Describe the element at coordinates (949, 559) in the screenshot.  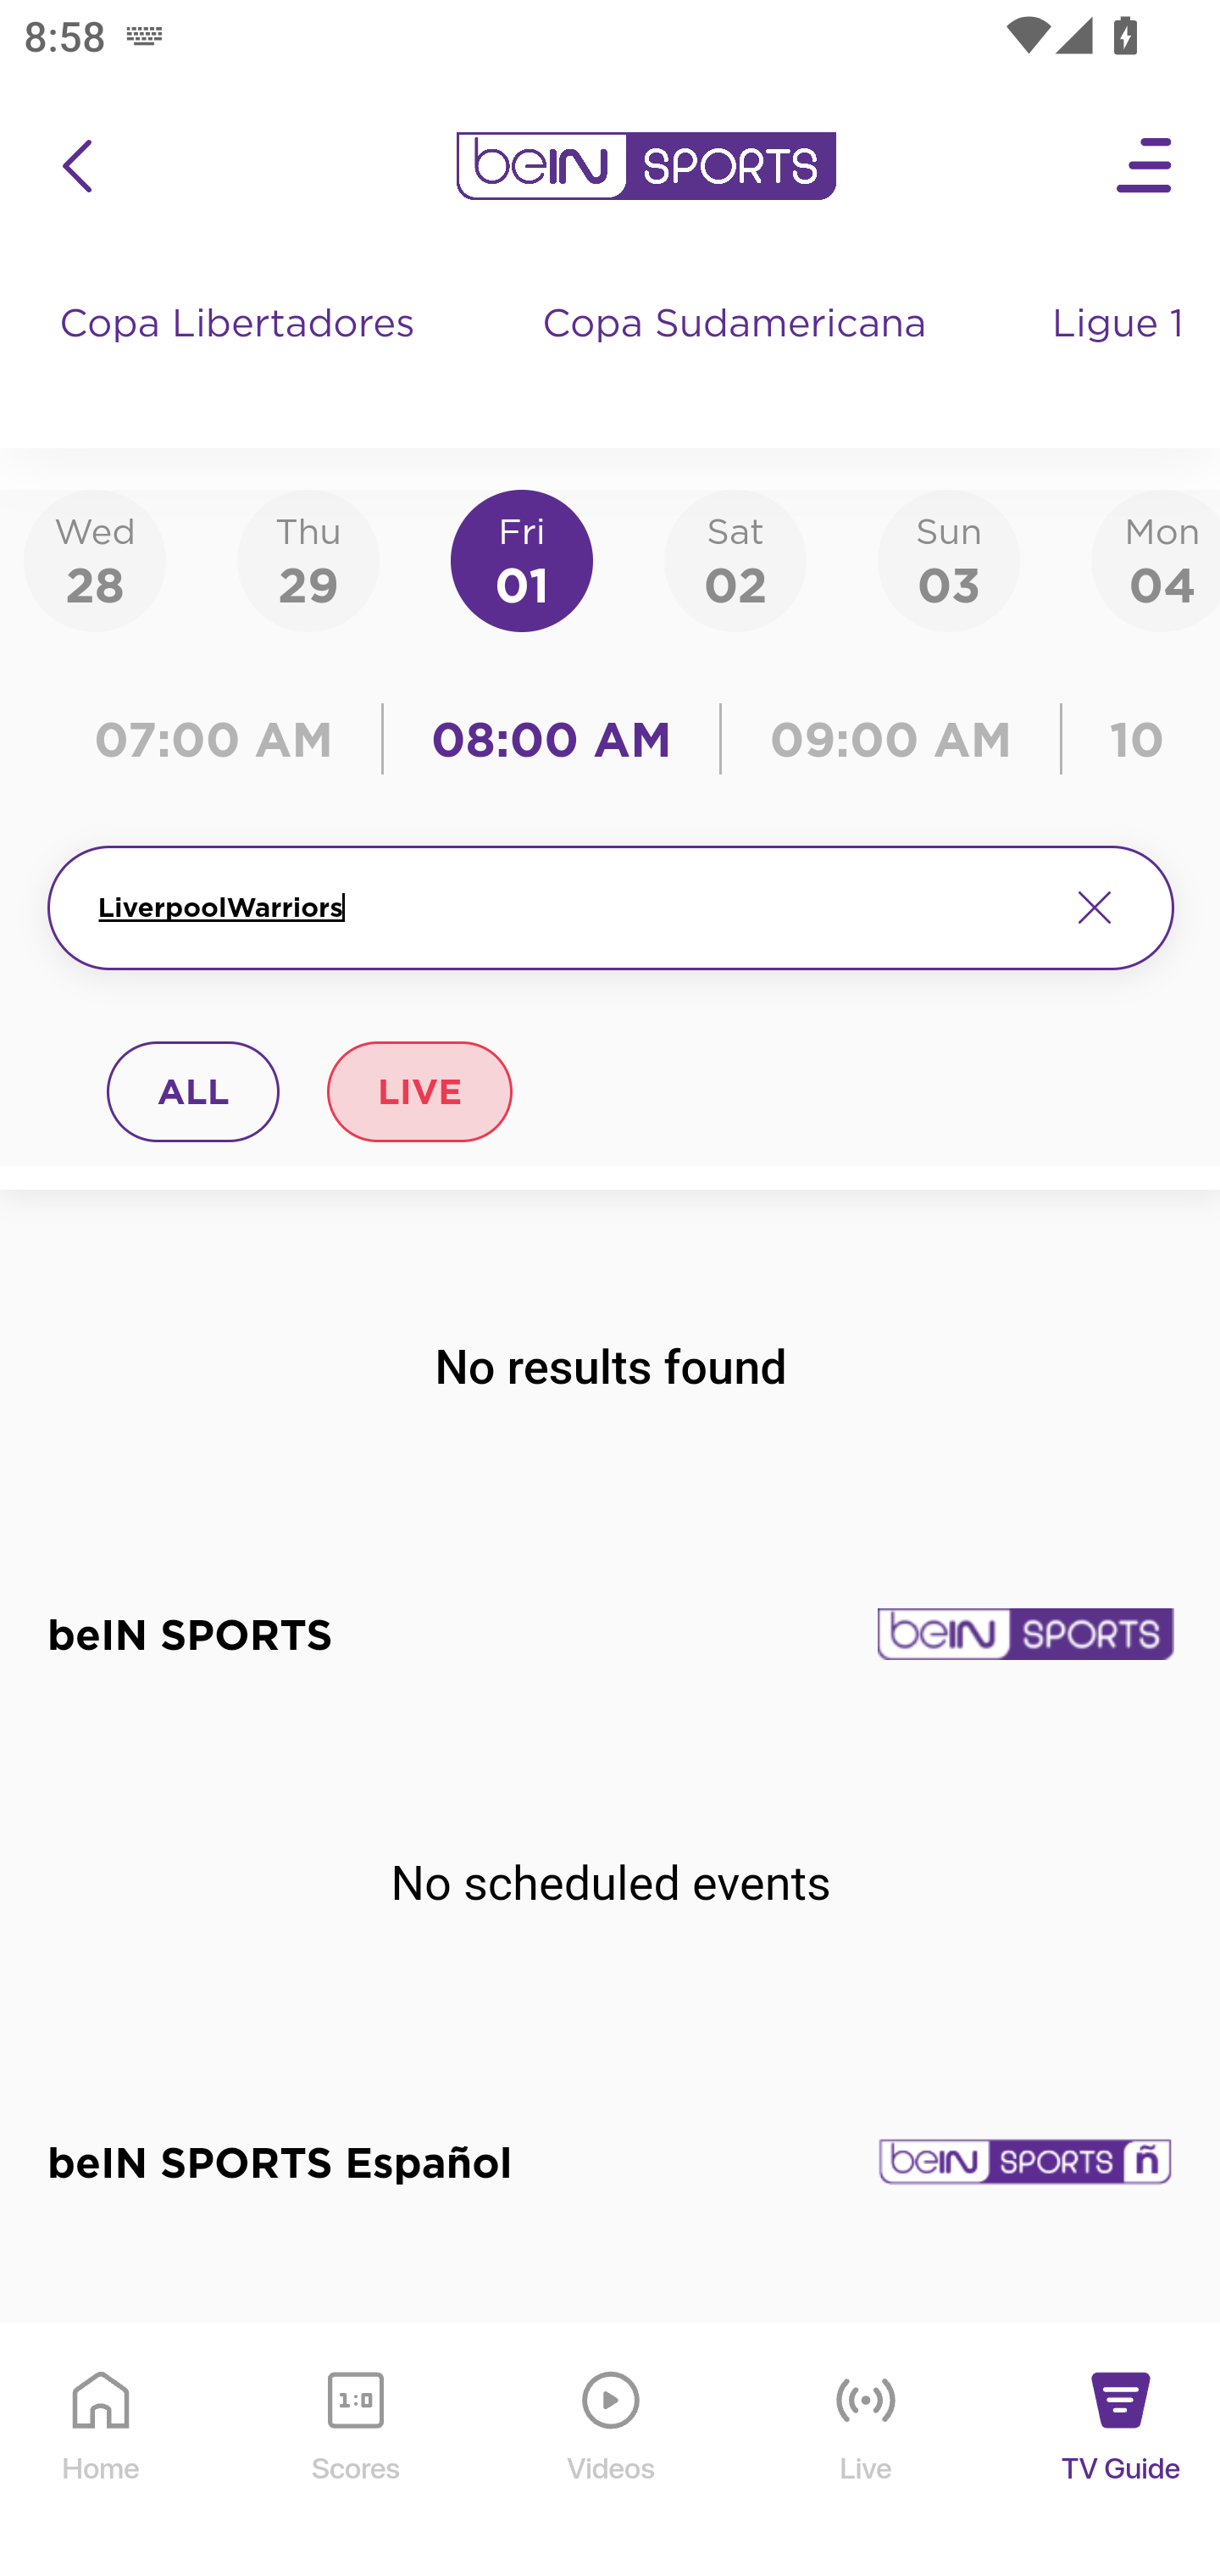
I see `Sun03` at that location.